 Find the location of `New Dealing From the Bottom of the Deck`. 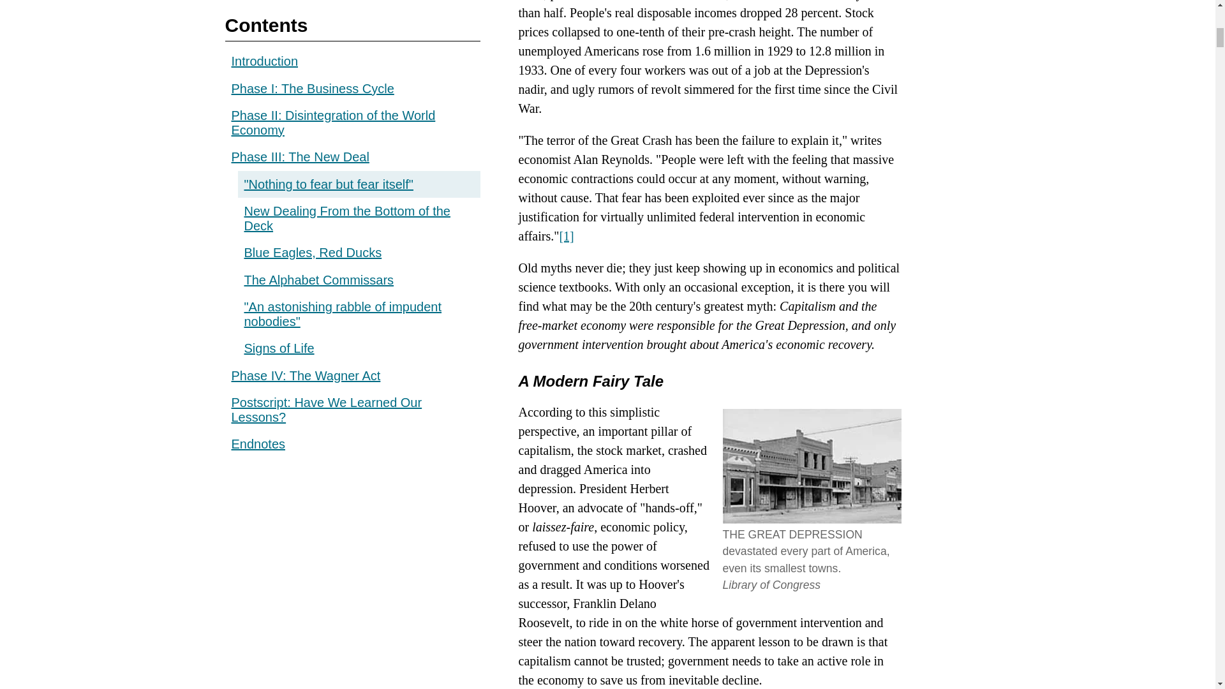

New Dealing From the Bottom of the Deck is located at coordinates (346, 40).